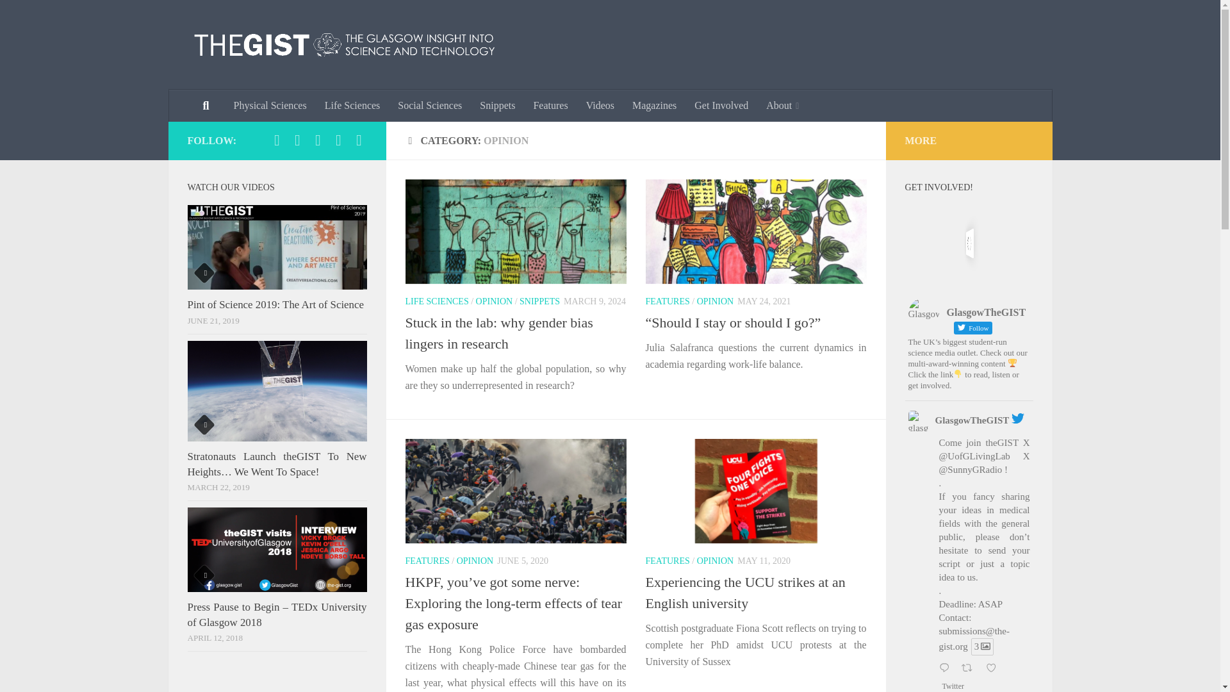 The height and width of the screenshot is (692, 1230). Describe the element at coordinates (600, 106) in the screenshot. I see `Videos` at that location.